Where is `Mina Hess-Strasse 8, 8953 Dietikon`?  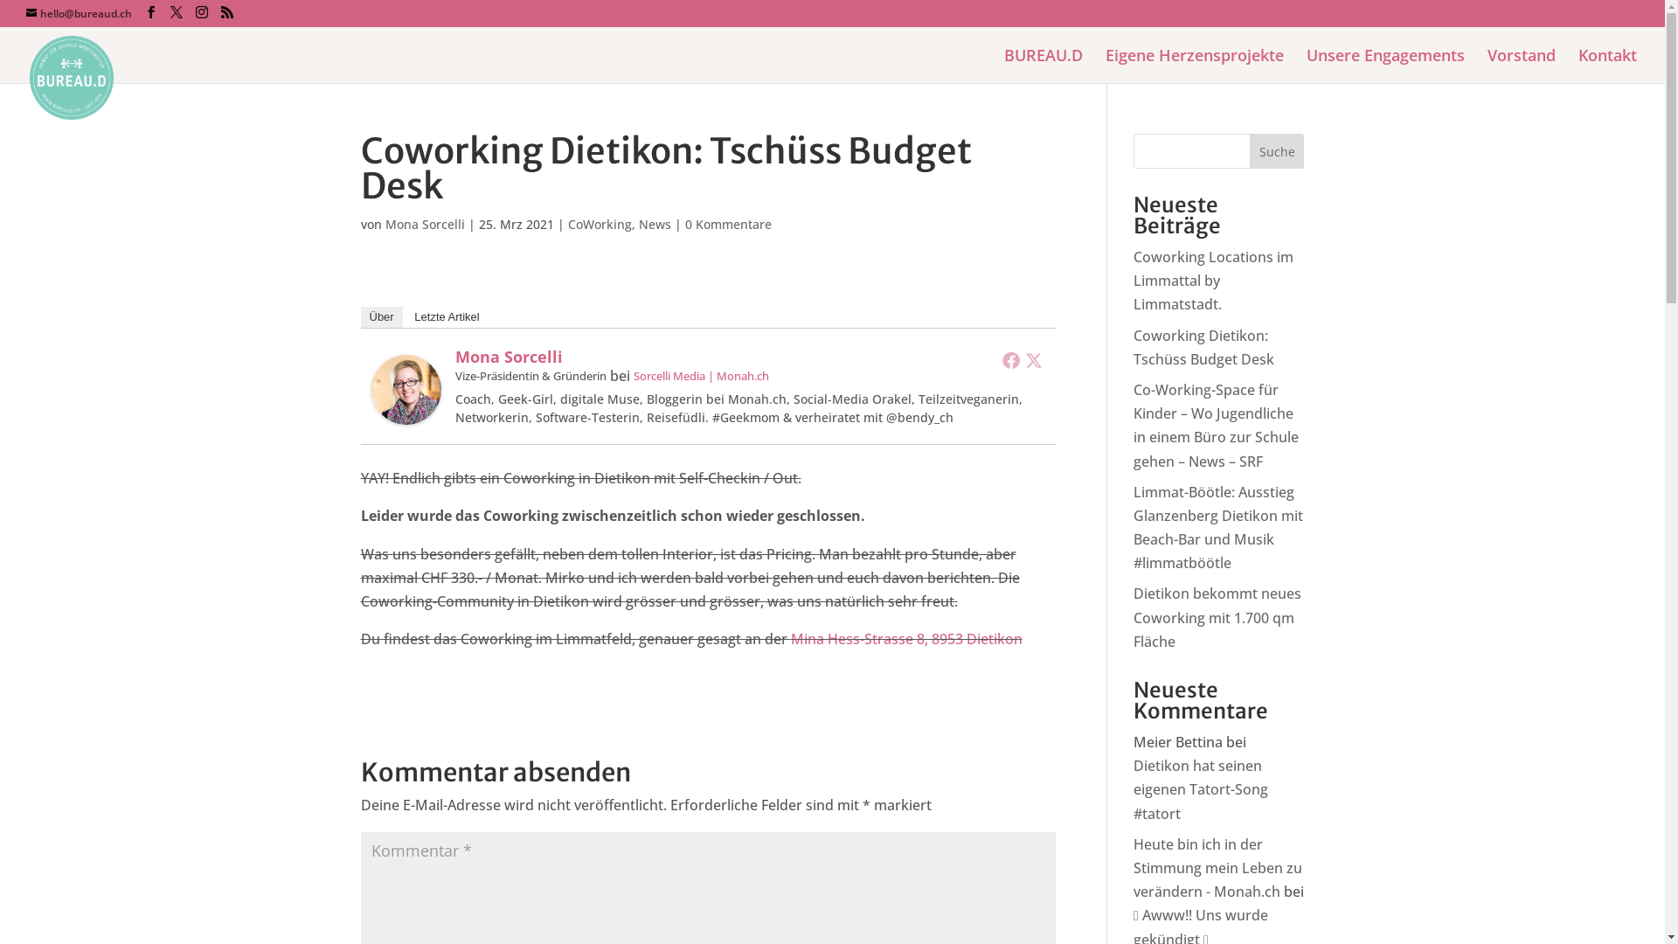 Mina Hess-Strasse 8, 8953 Dietikon is located at coordinates (905, 639).